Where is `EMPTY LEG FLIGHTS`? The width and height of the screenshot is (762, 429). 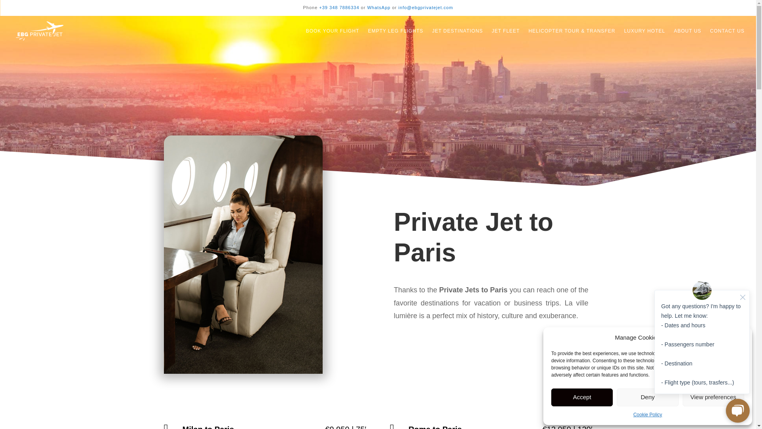
EMPTY LEG FLIGHTS is located at coordinates (395, 31).